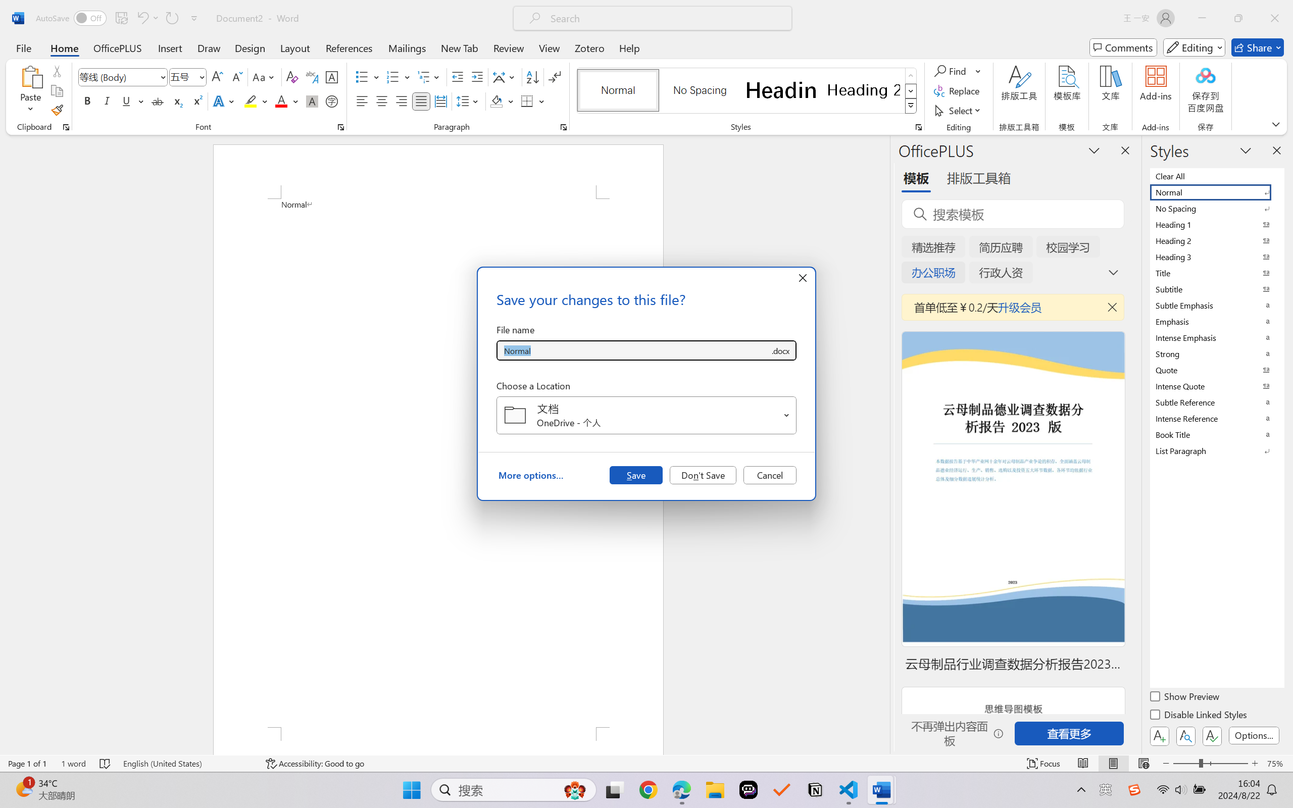 Image resolution: width=1293 pixels, height=808 pixels. What do you see at coordinates (1216, 418) in the screenshot?
I see `Intense Reference` at bounding box center [1216, 418].